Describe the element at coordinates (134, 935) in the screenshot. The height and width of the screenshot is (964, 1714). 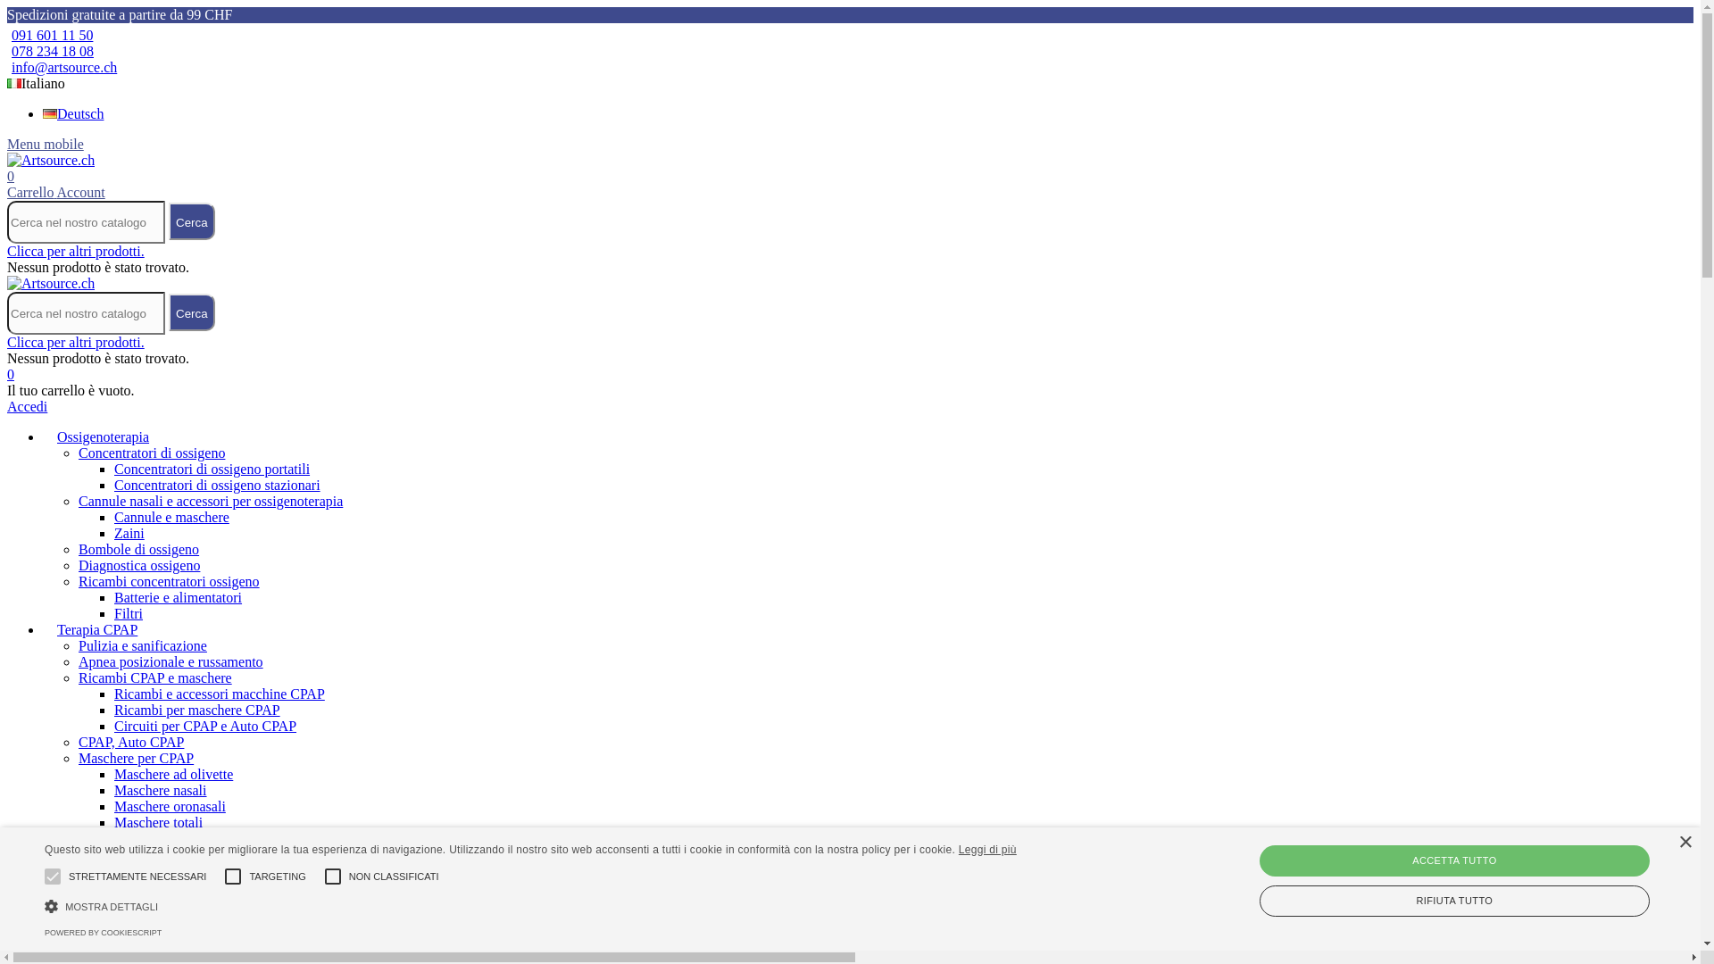
I see `Broncodisostruttori` at that location.